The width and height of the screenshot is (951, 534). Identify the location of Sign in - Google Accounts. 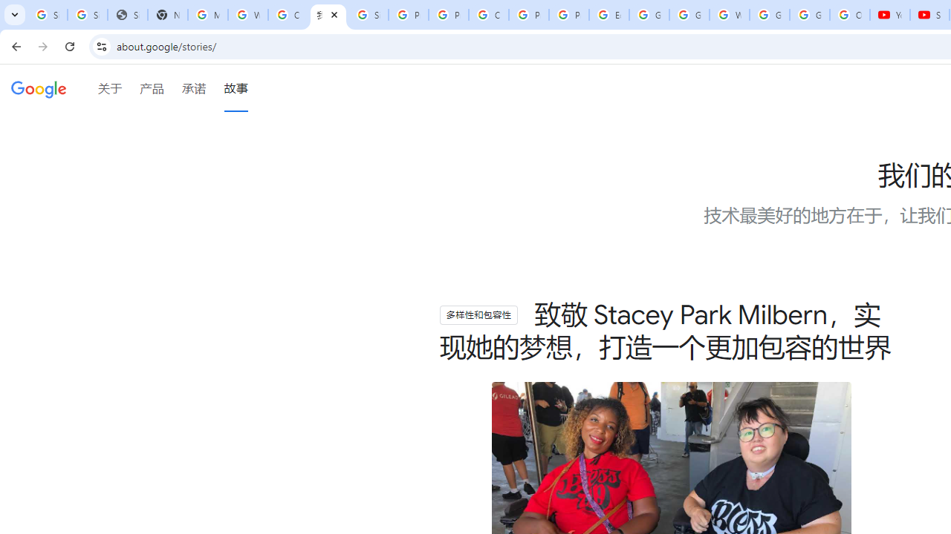
(48, 15).